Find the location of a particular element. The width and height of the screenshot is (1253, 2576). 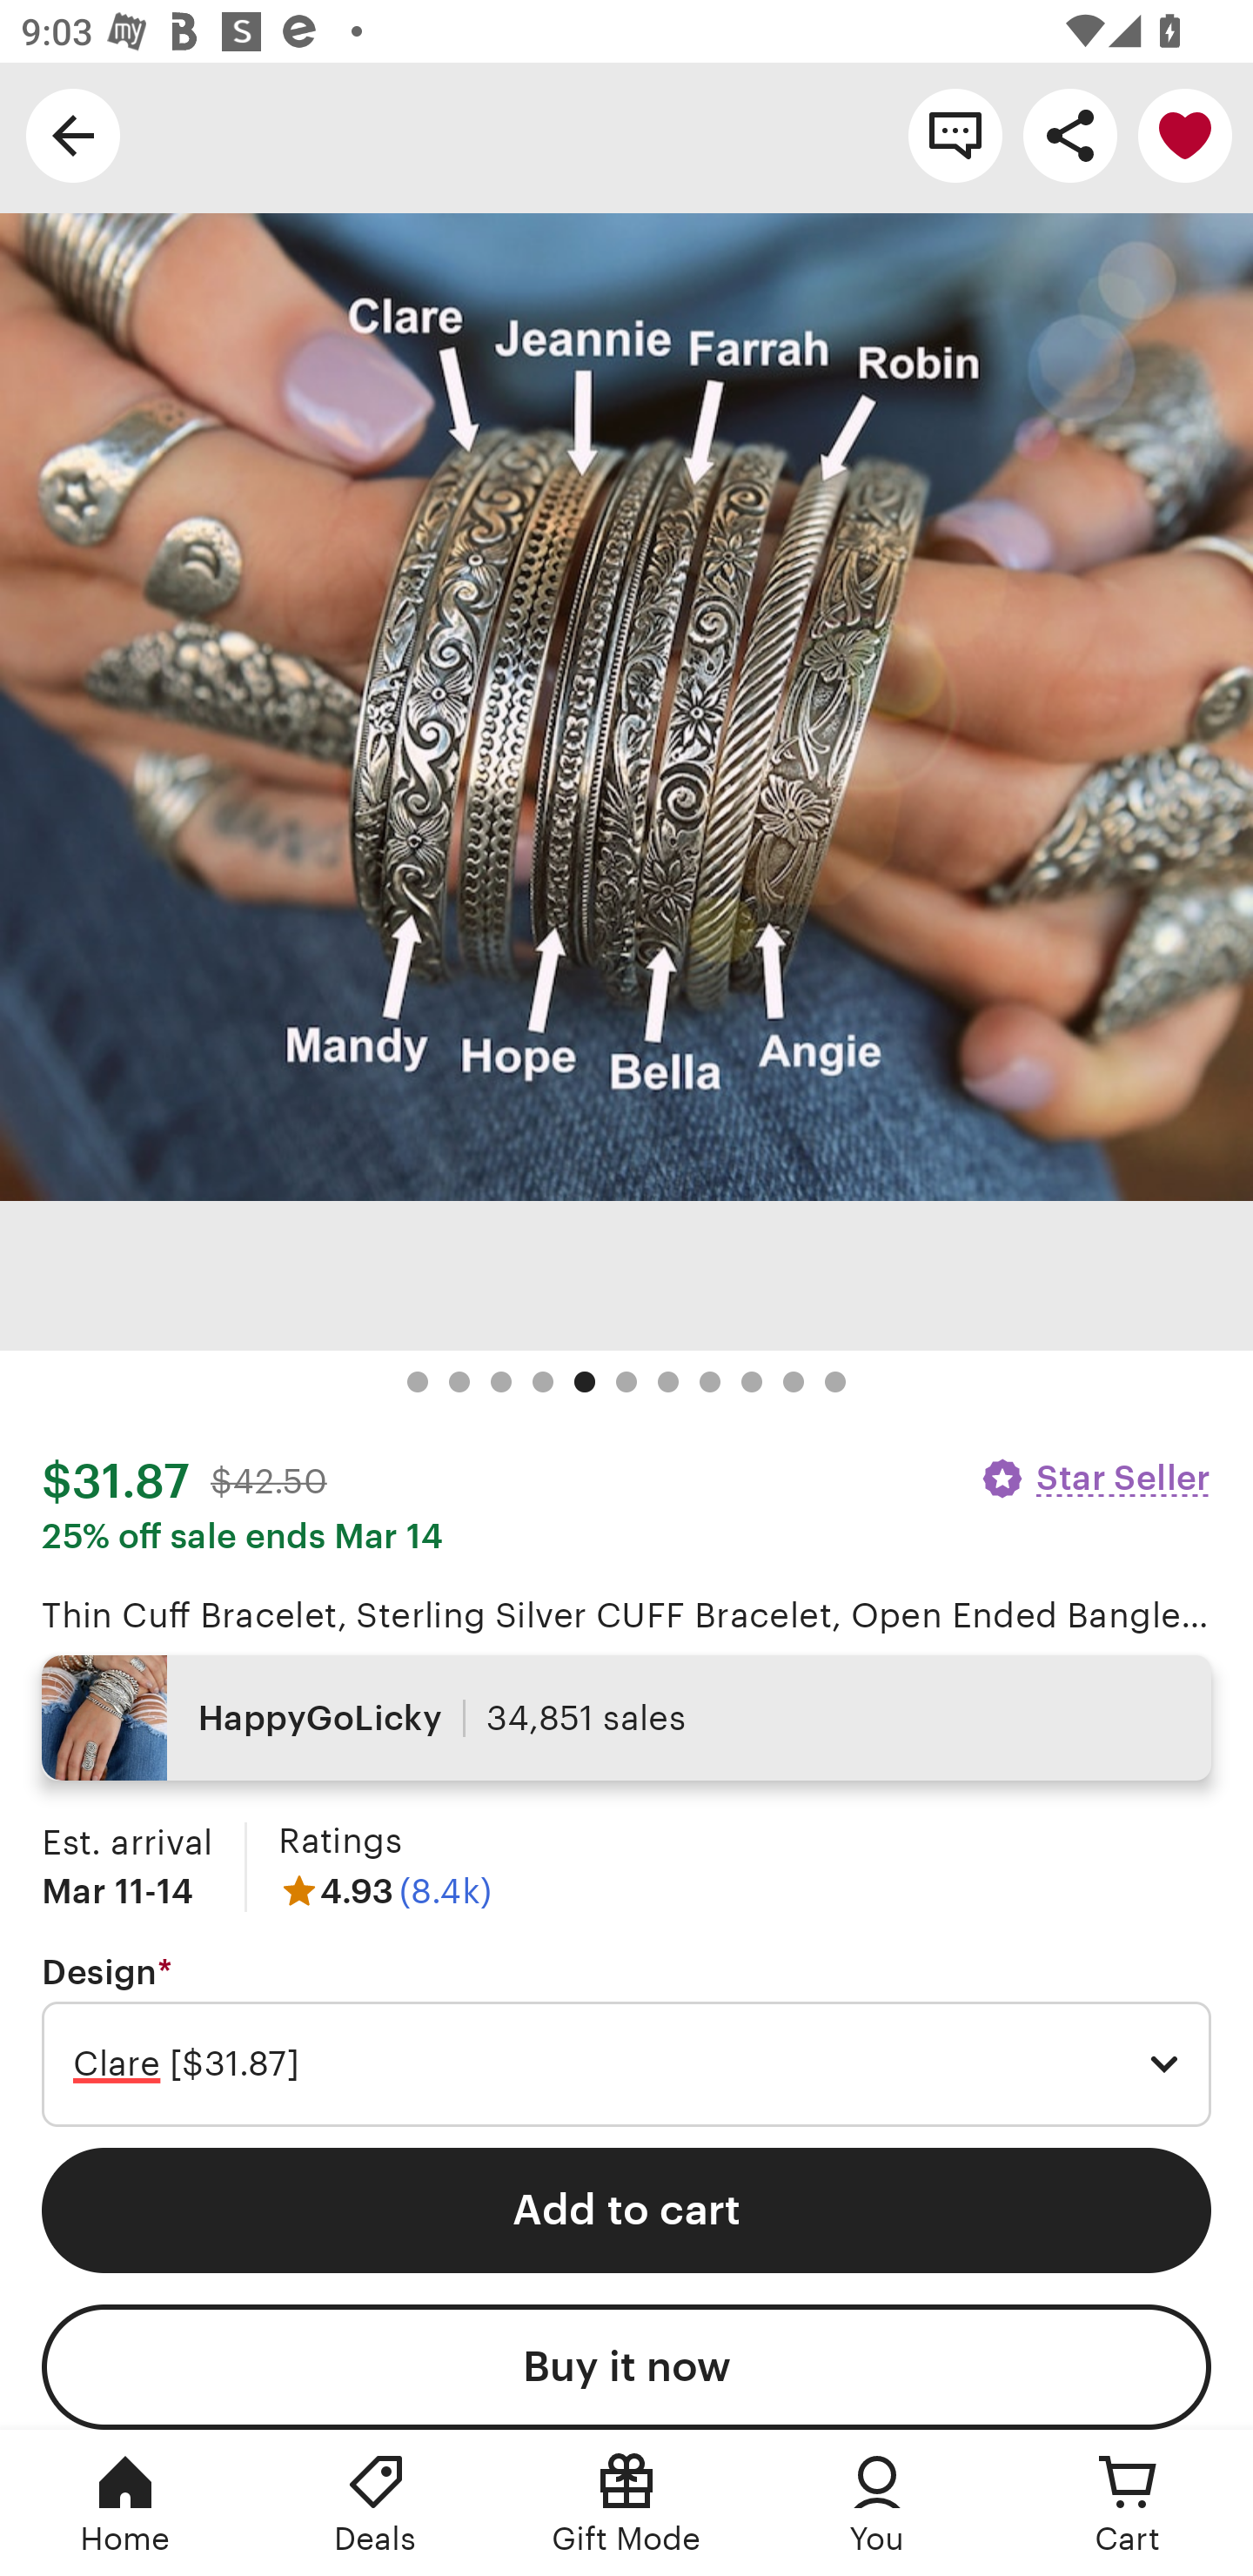

Cart is located at coordinates (1128, 2503).